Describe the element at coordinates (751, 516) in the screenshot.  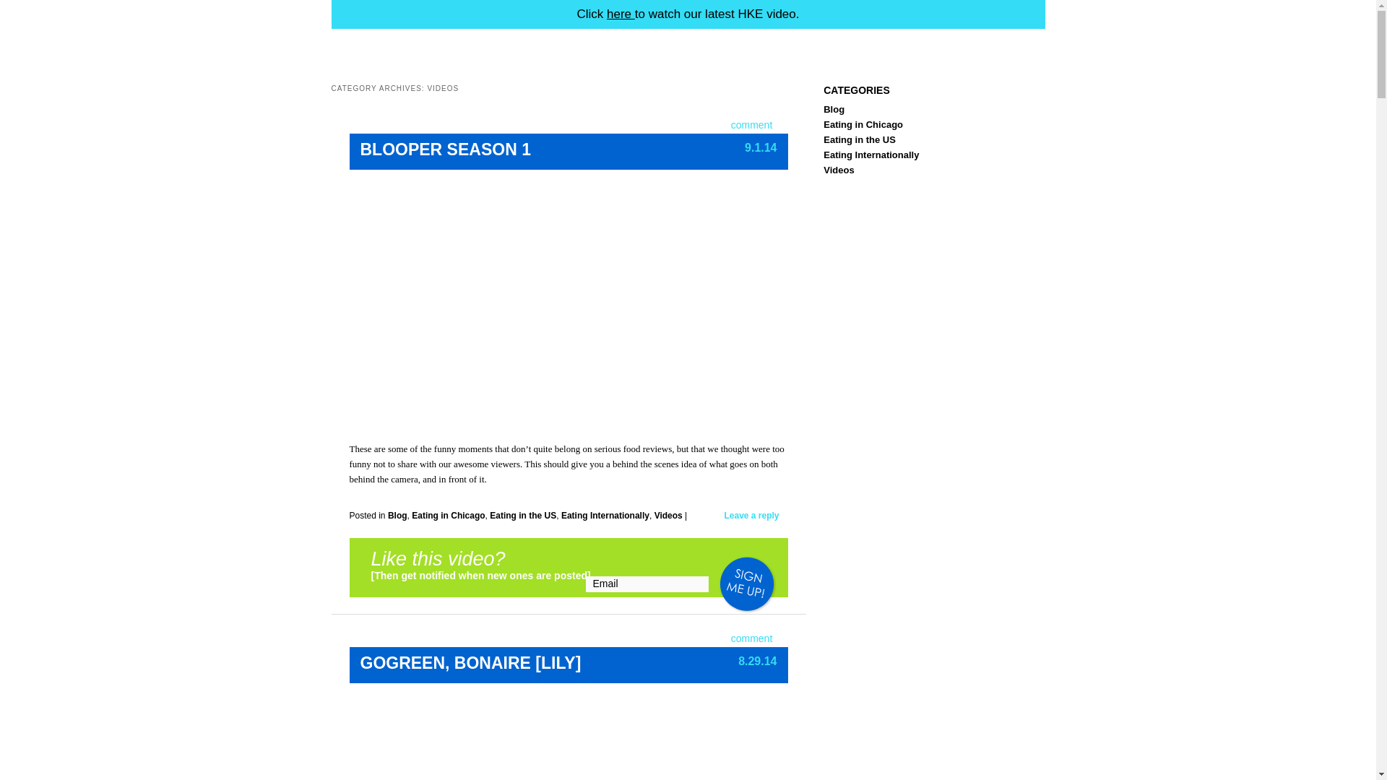
I see `Leave a reply` at that location.